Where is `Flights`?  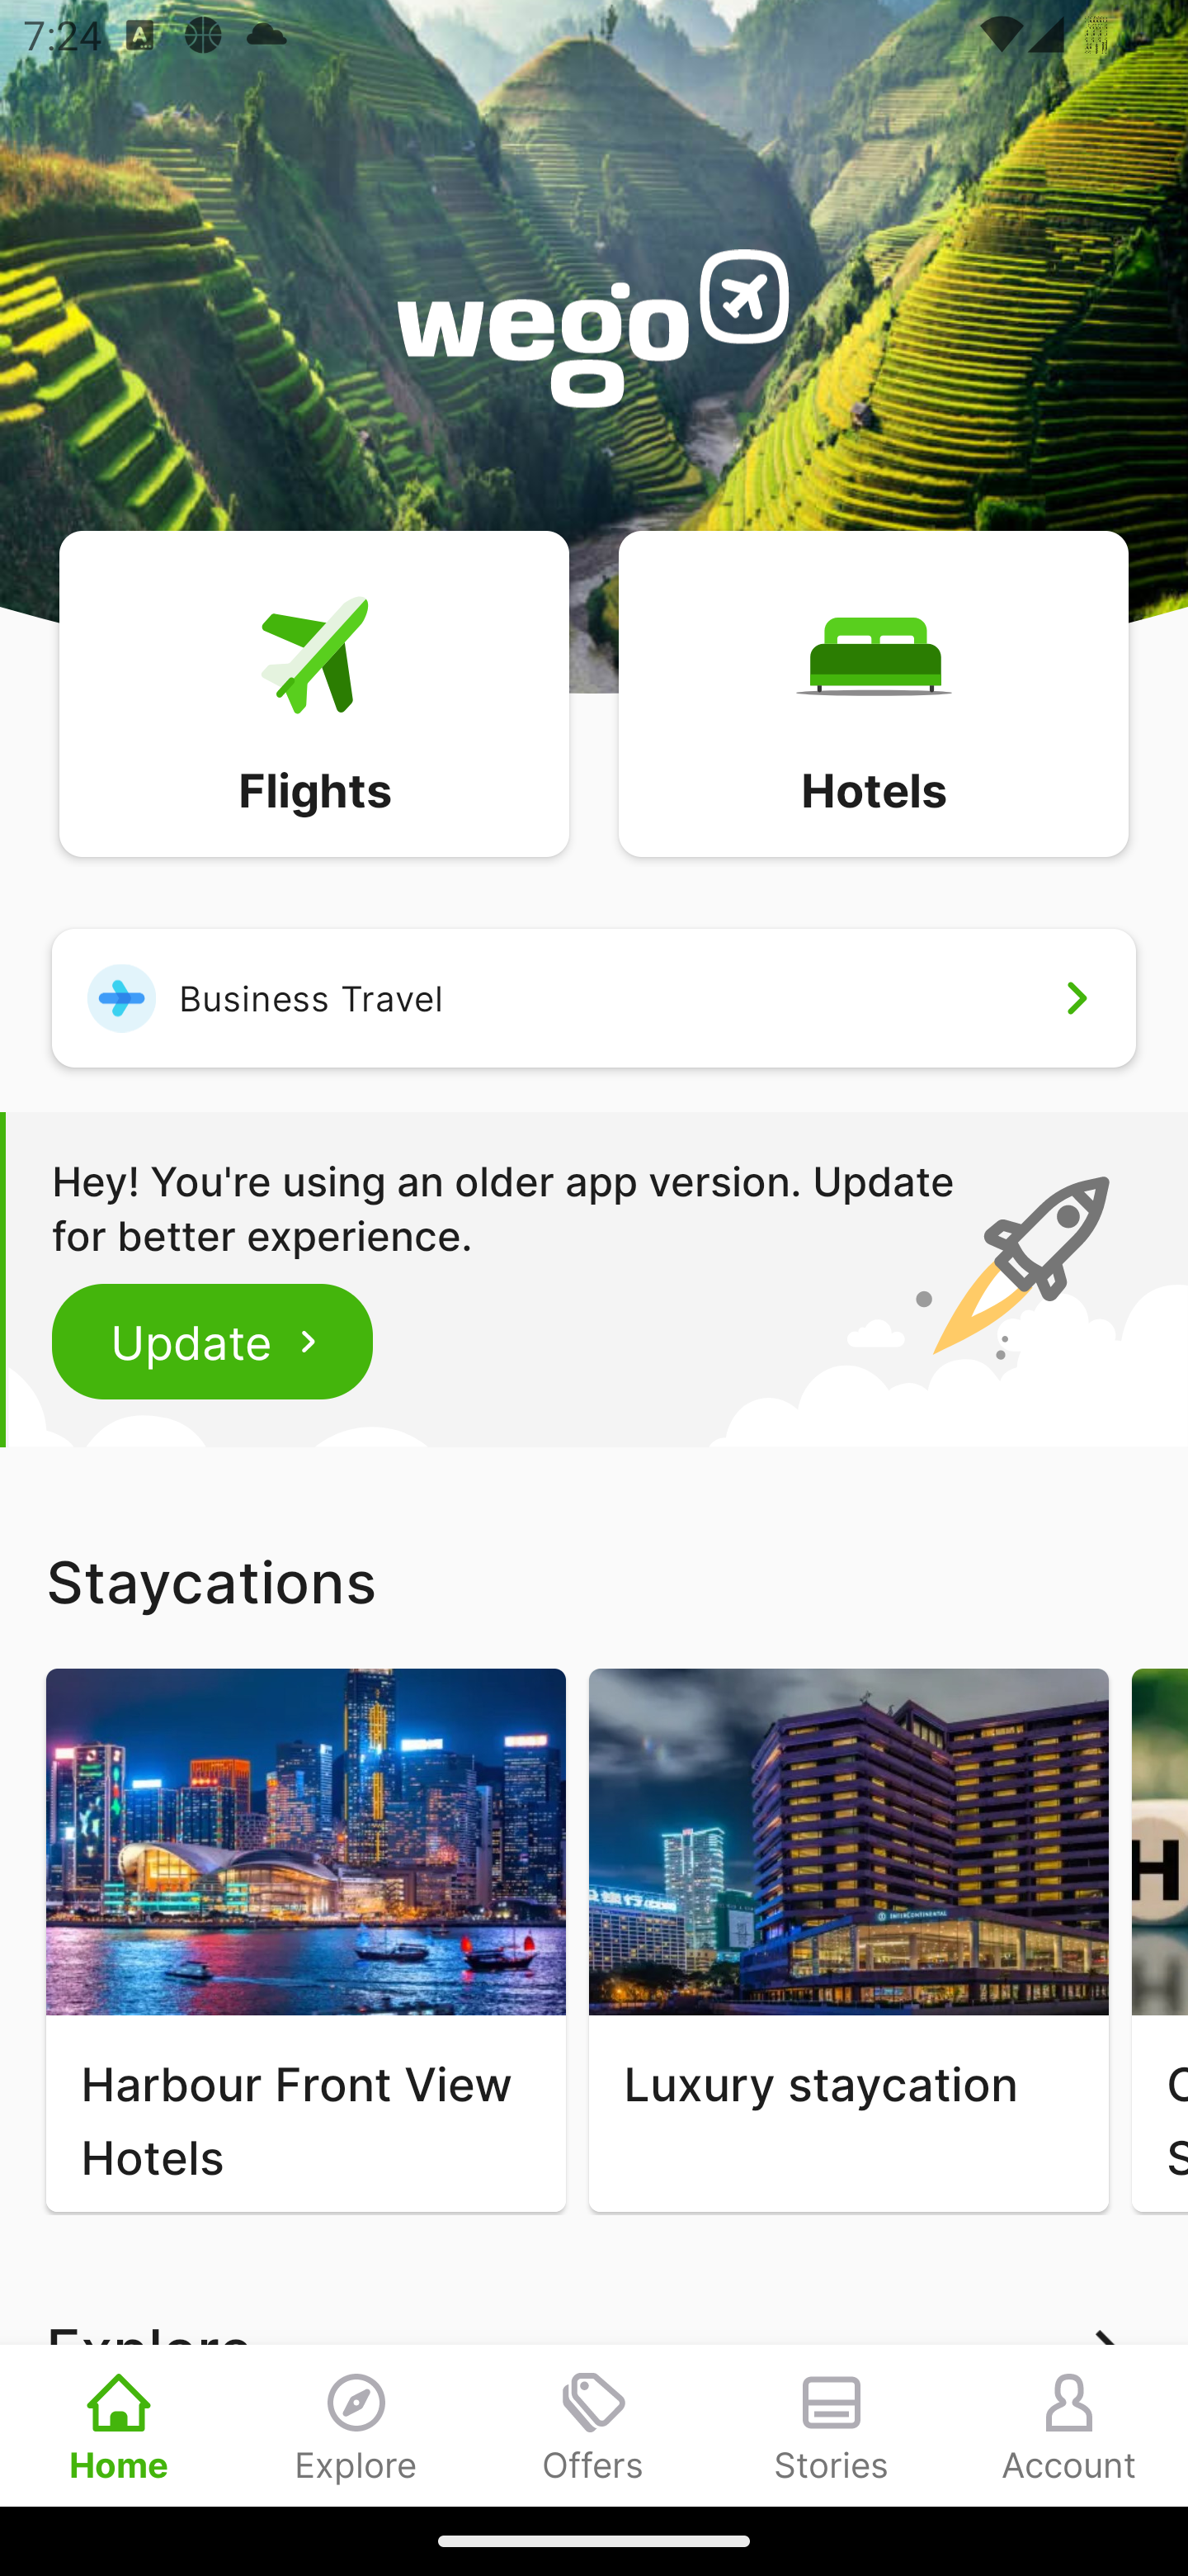
Flights is located at coordinates (313, 692).